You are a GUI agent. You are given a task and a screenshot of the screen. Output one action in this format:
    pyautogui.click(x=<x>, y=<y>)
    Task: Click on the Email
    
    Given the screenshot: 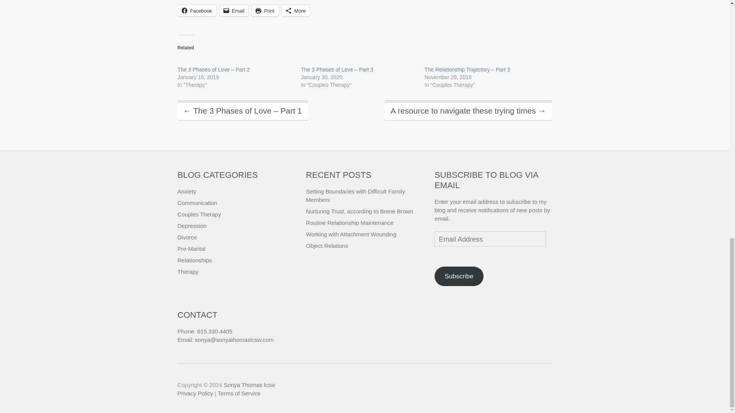 What is the action you would take?
    pyautogui.click(x=234, y=11)
    